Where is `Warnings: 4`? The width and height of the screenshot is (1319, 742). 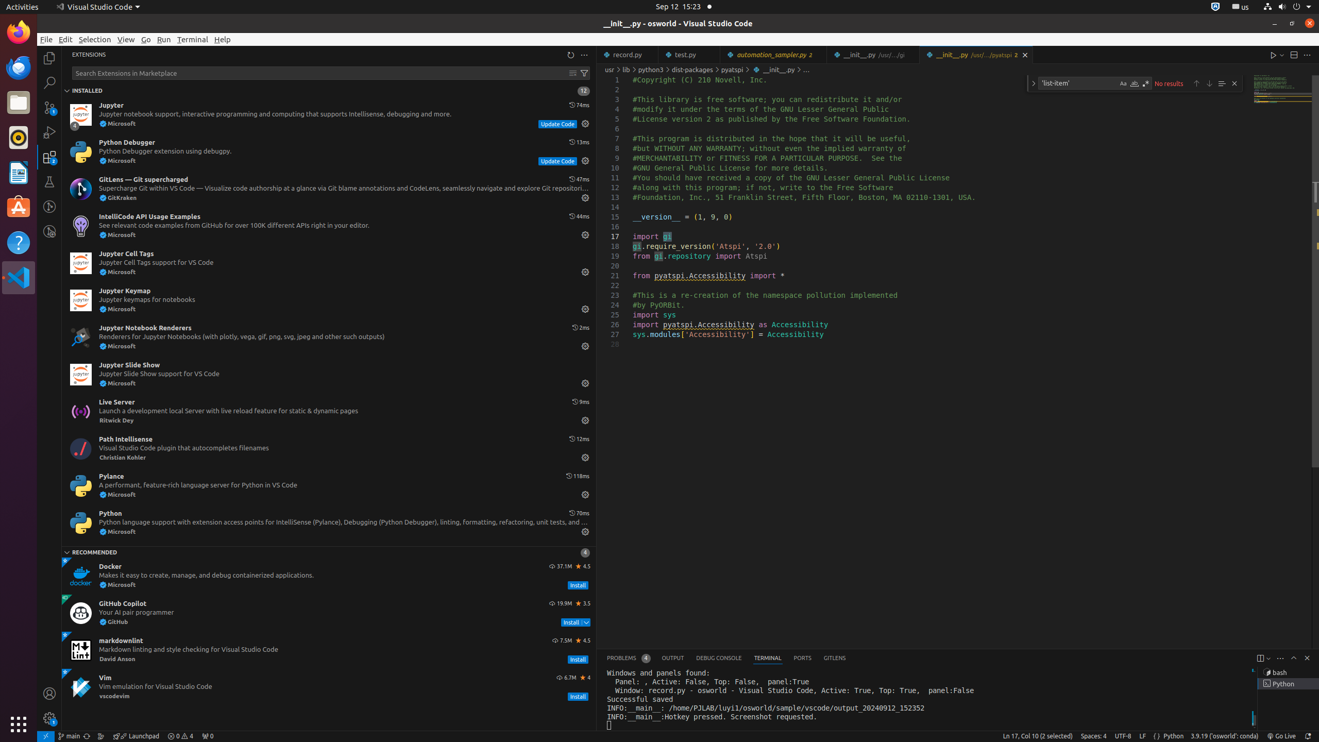 Warnings: 4 is located at coordinates (180, 736).